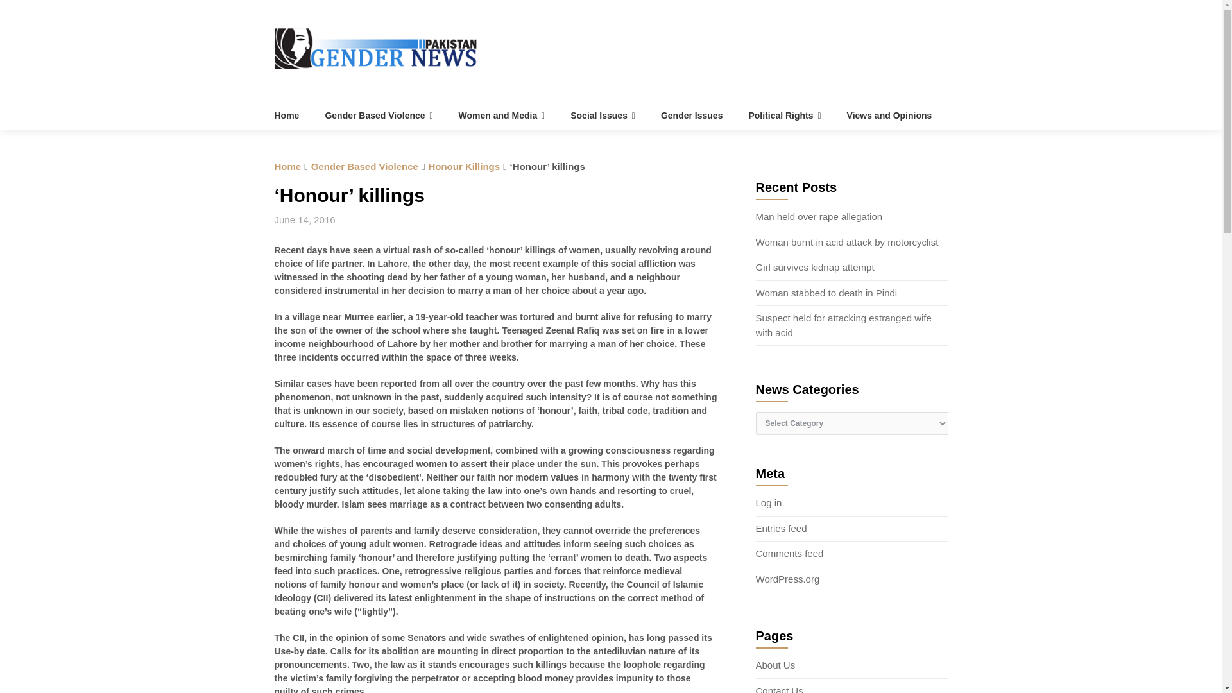 Image resolution: width=1232 pixels, height=693 pixels. I want to click on Woman burnt in acid attack by motorcyclist, so click(847, 242).